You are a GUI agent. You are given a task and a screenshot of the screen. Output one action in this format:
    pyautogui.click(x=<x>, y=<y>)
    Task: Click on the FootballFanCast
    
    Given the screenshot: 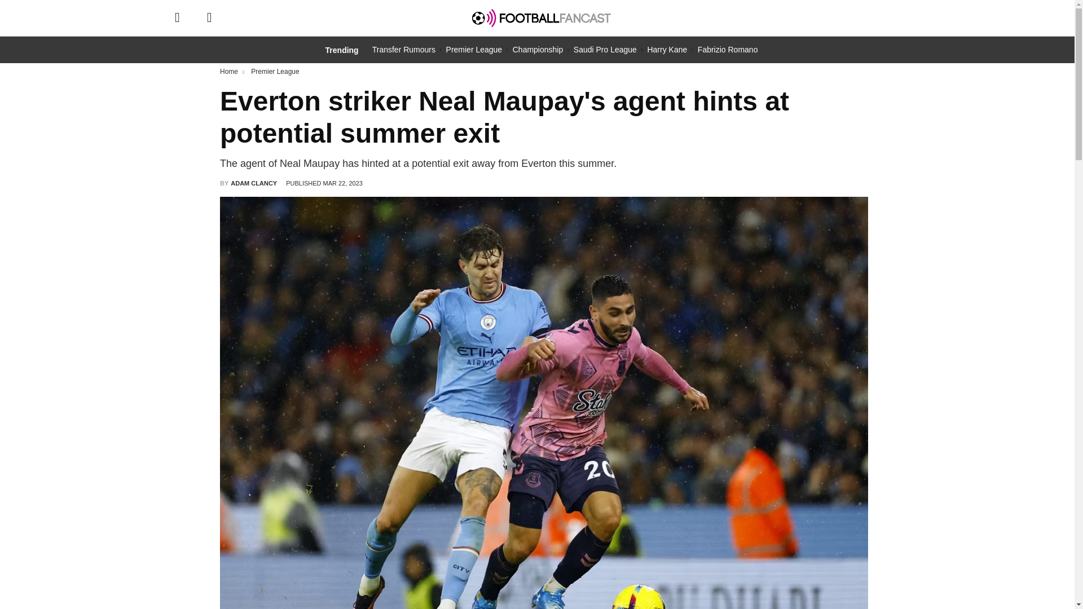 What is the action you would take?
    pyautogui.click(x=541, y=18)
    